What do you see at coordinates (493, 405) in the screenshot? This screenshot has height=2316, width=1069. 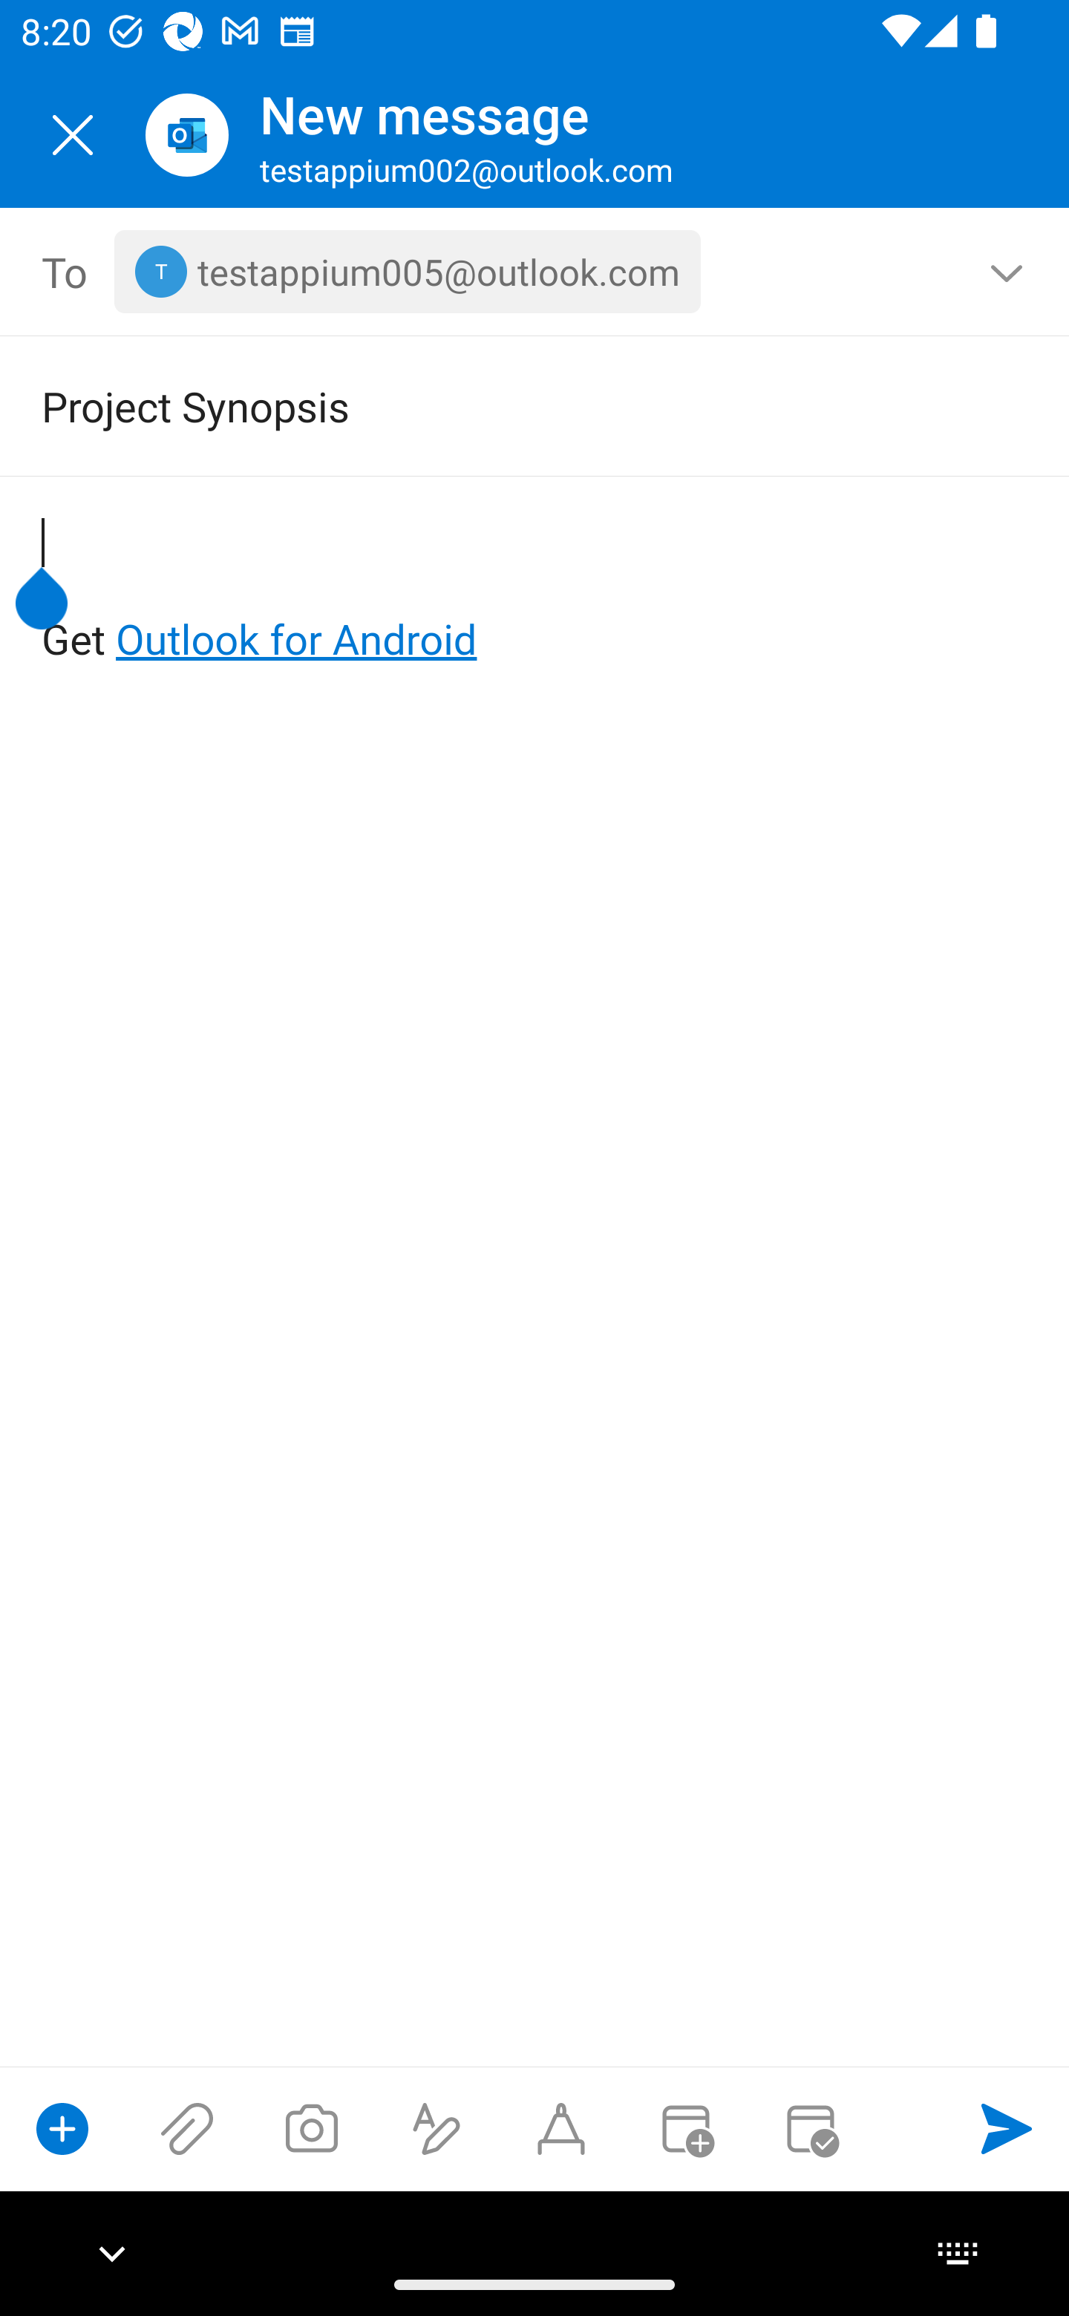 I see `Project Synopsis` at bounding box center [493, 405].